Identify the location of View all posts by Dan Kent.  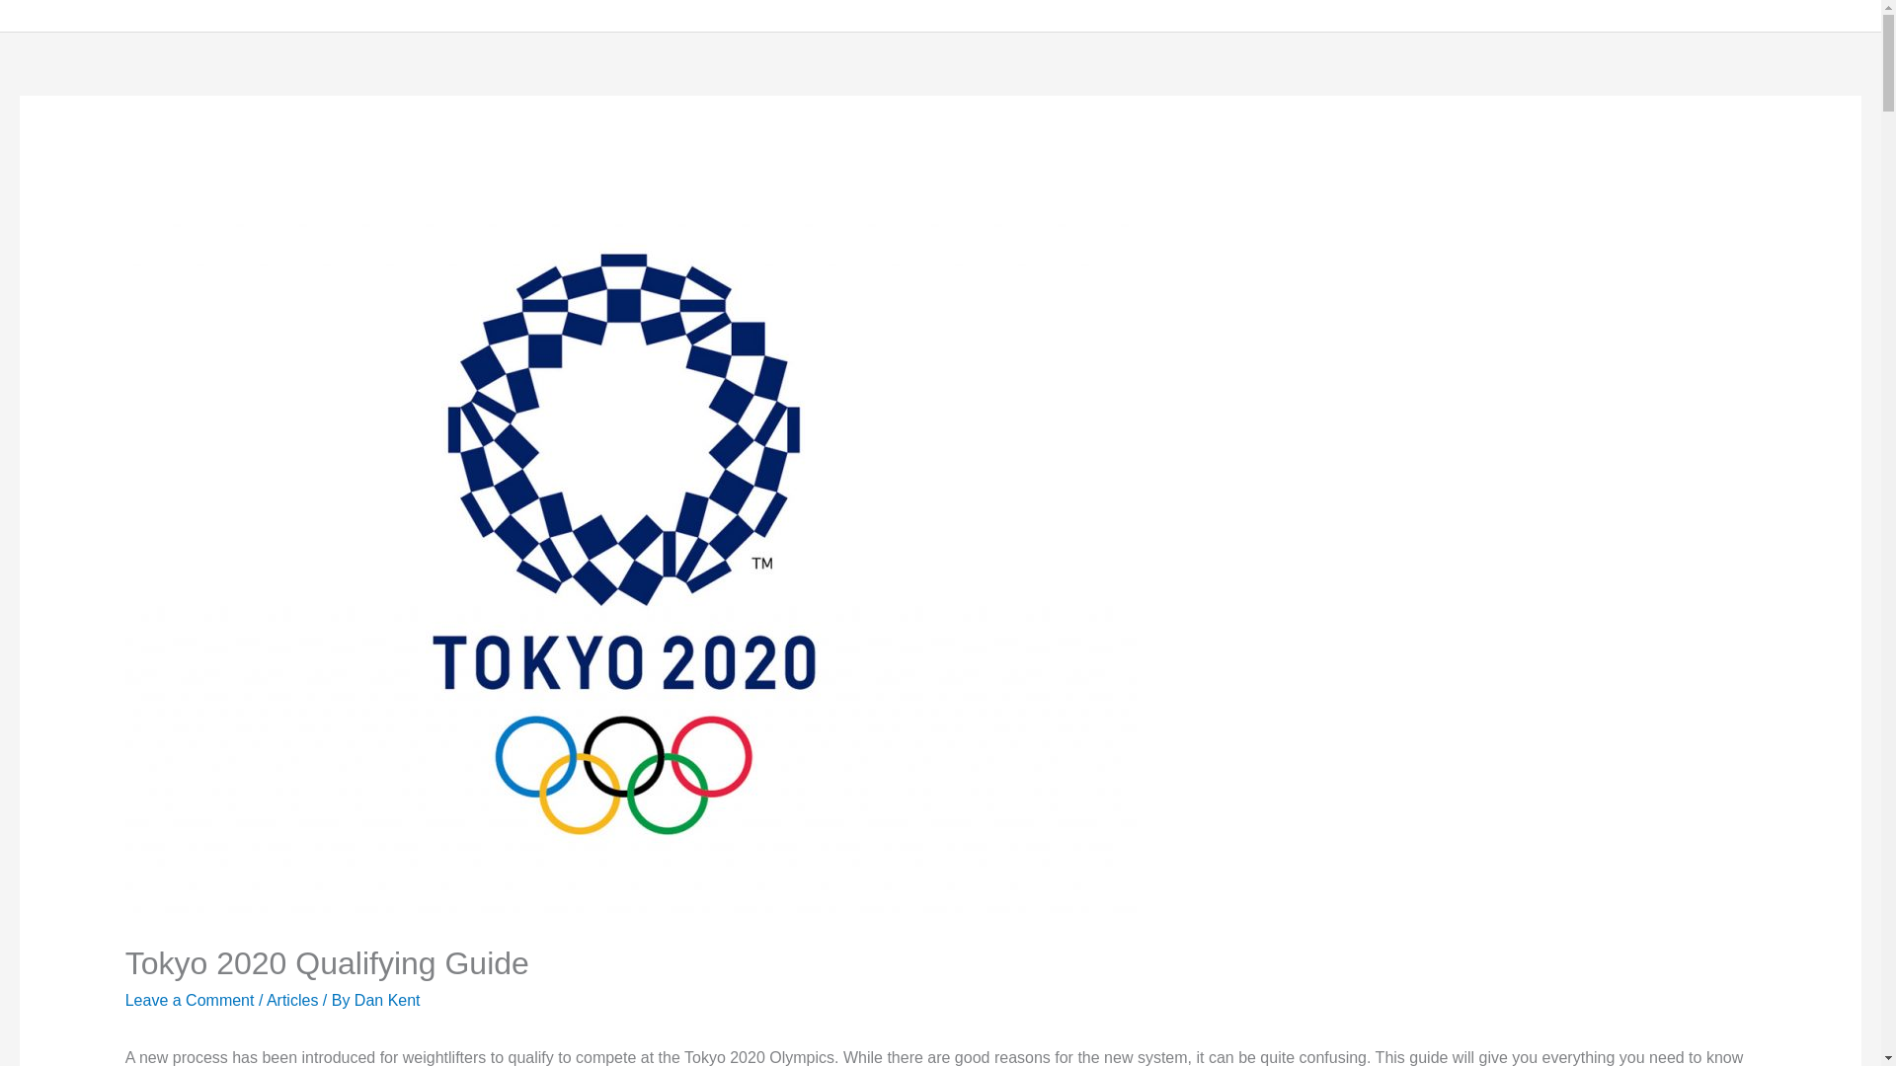
(387, 1000).